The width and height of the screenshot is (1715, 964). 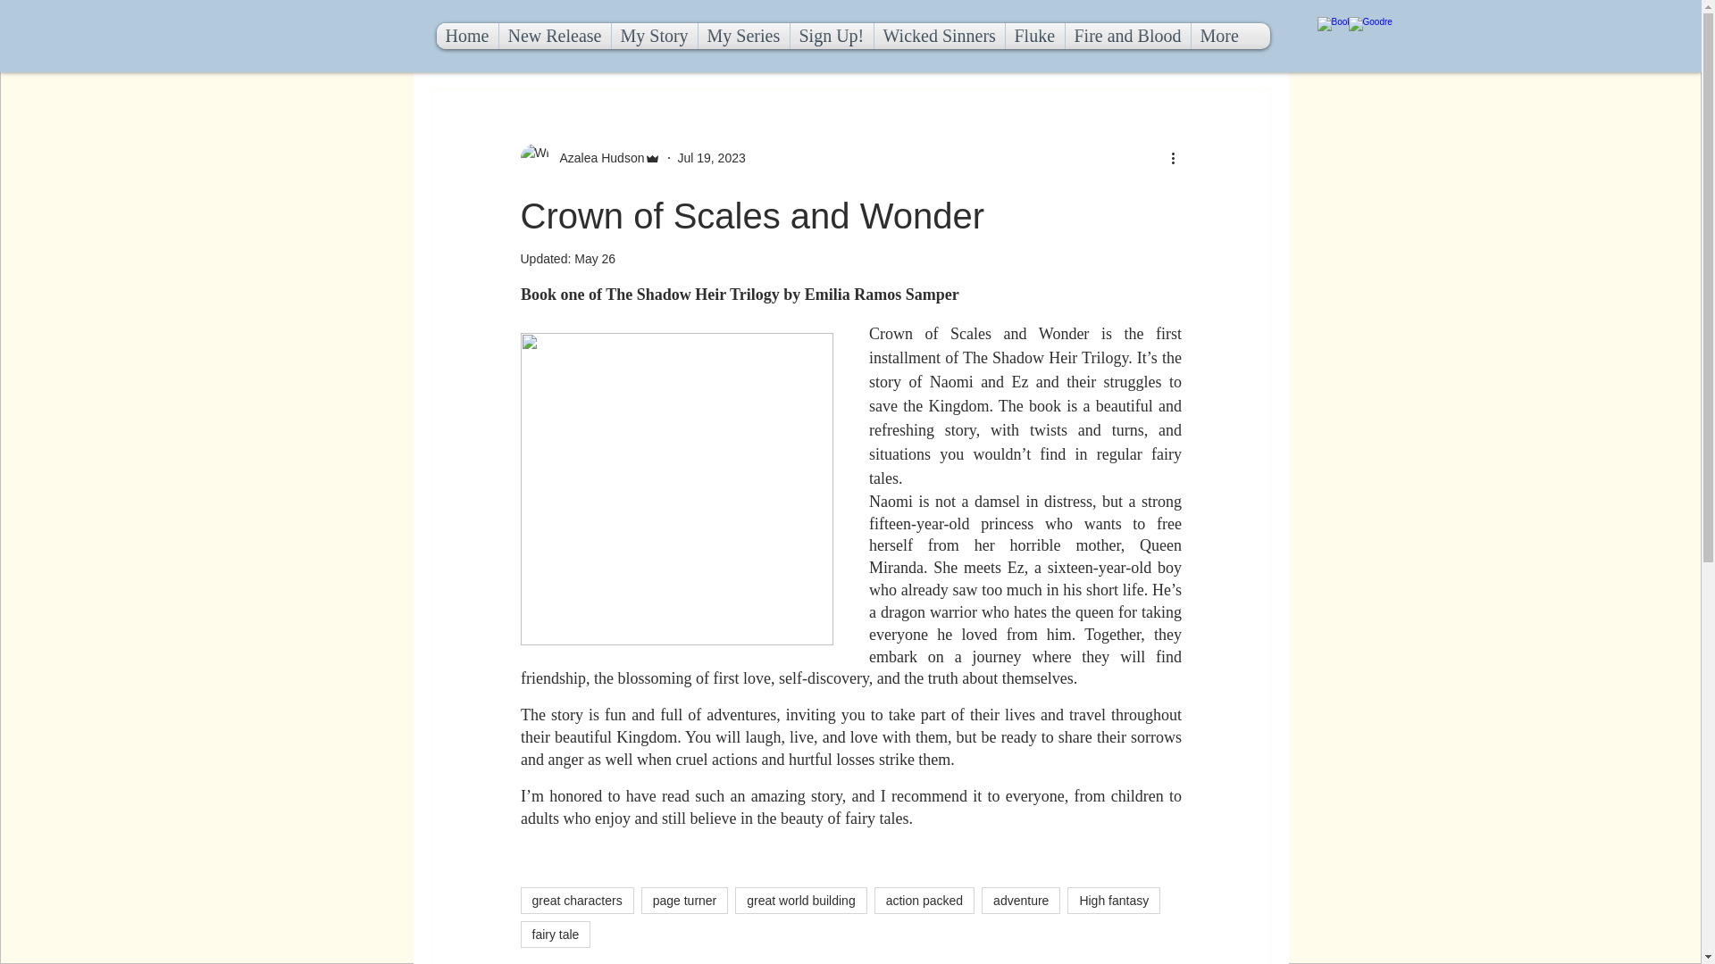 What do you see at coordinates (955, 36) in the screenshot?
I see `Paranormal` at bounding box center [955, 36].